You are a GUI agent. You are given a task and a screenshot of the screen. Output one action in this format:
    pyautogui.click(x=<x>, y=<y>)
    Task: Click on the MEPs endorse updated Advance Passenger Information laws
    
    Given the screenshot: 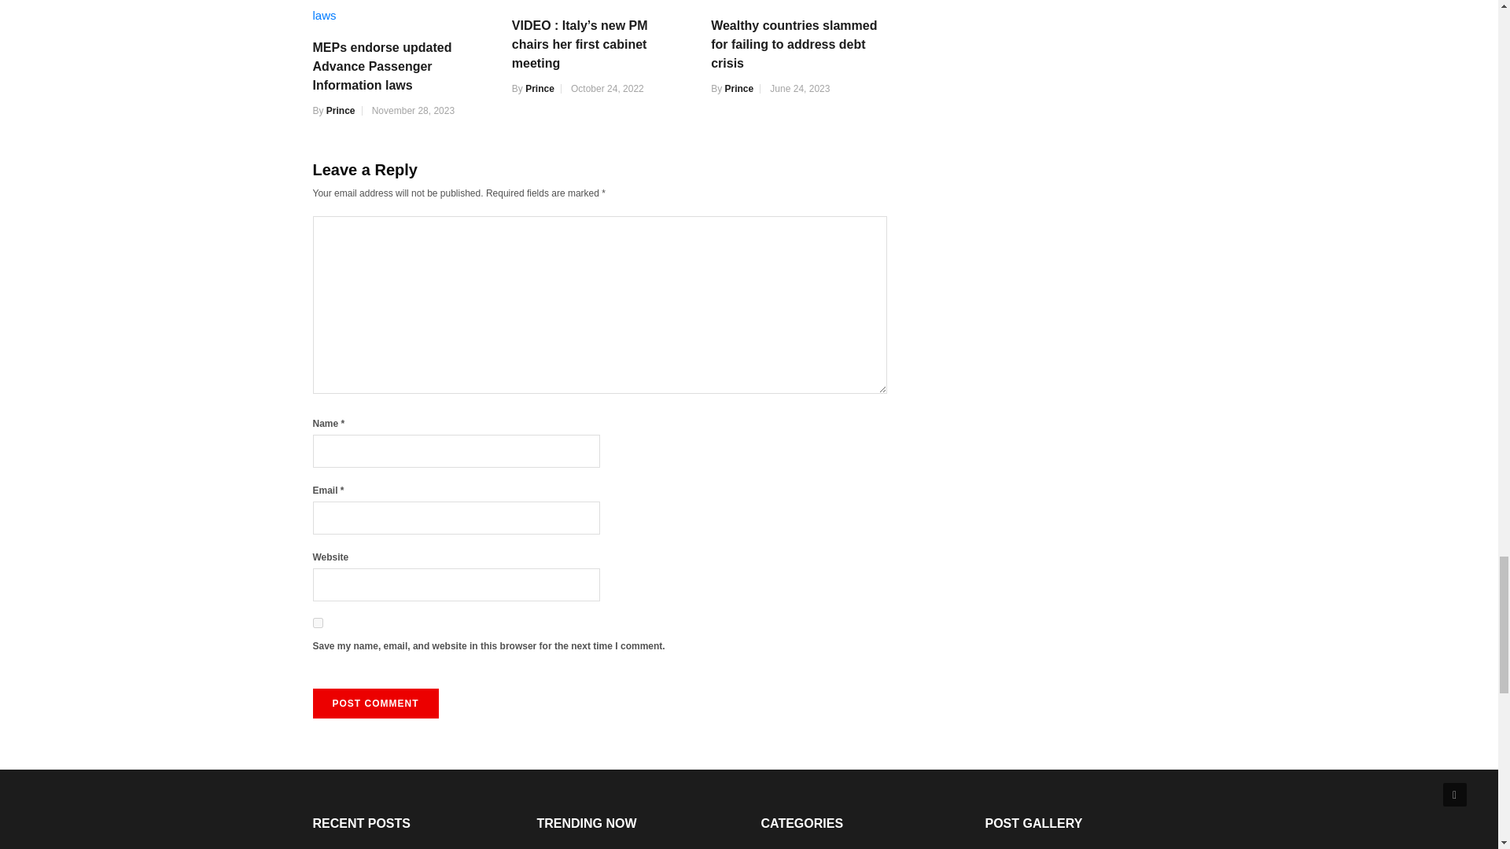 What is the action you would take?
    pyautogui.click(x=400, y=13)
    